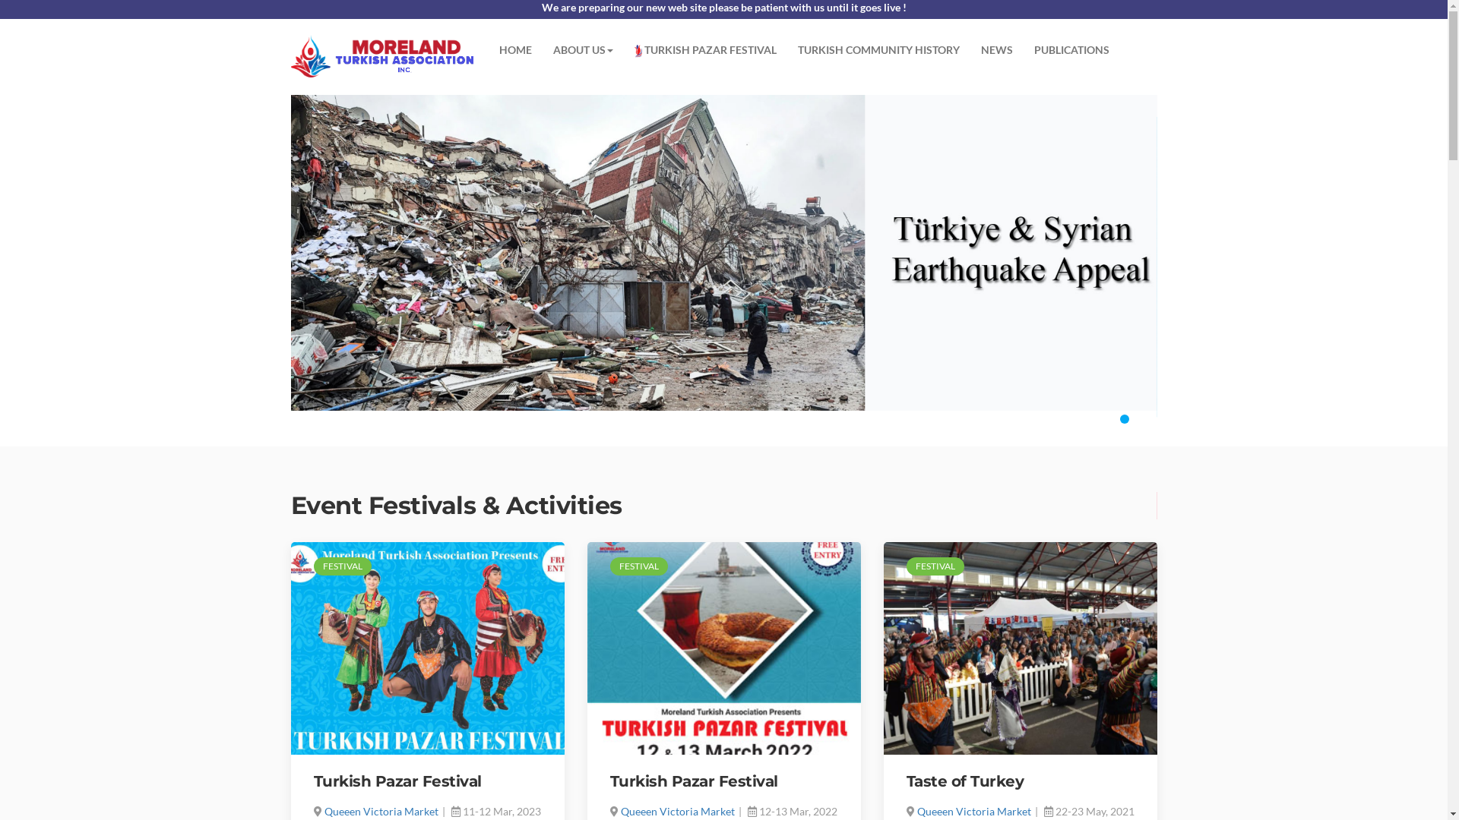 The height and width of the screenshot is (820, 1459). What do you see at coordinates (677, 811) in the screenshot?
I see `Queeen Victoria Market` at bounding box center [677, 811].